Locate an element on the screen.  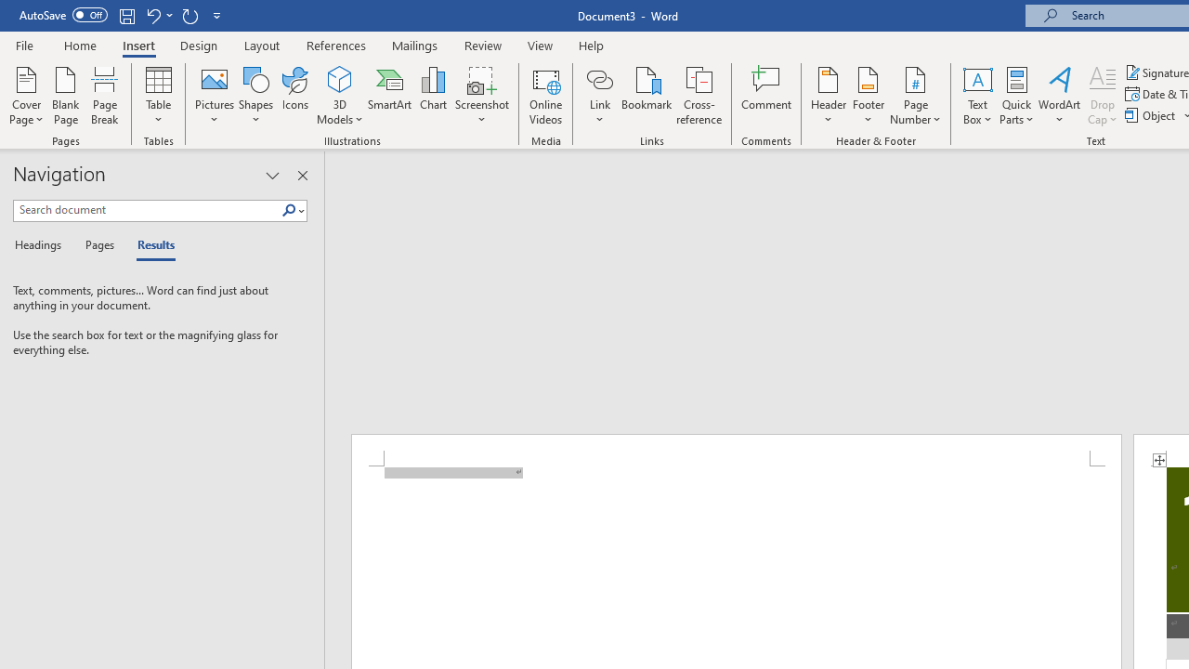
Search is located at coordinates (293, 211).